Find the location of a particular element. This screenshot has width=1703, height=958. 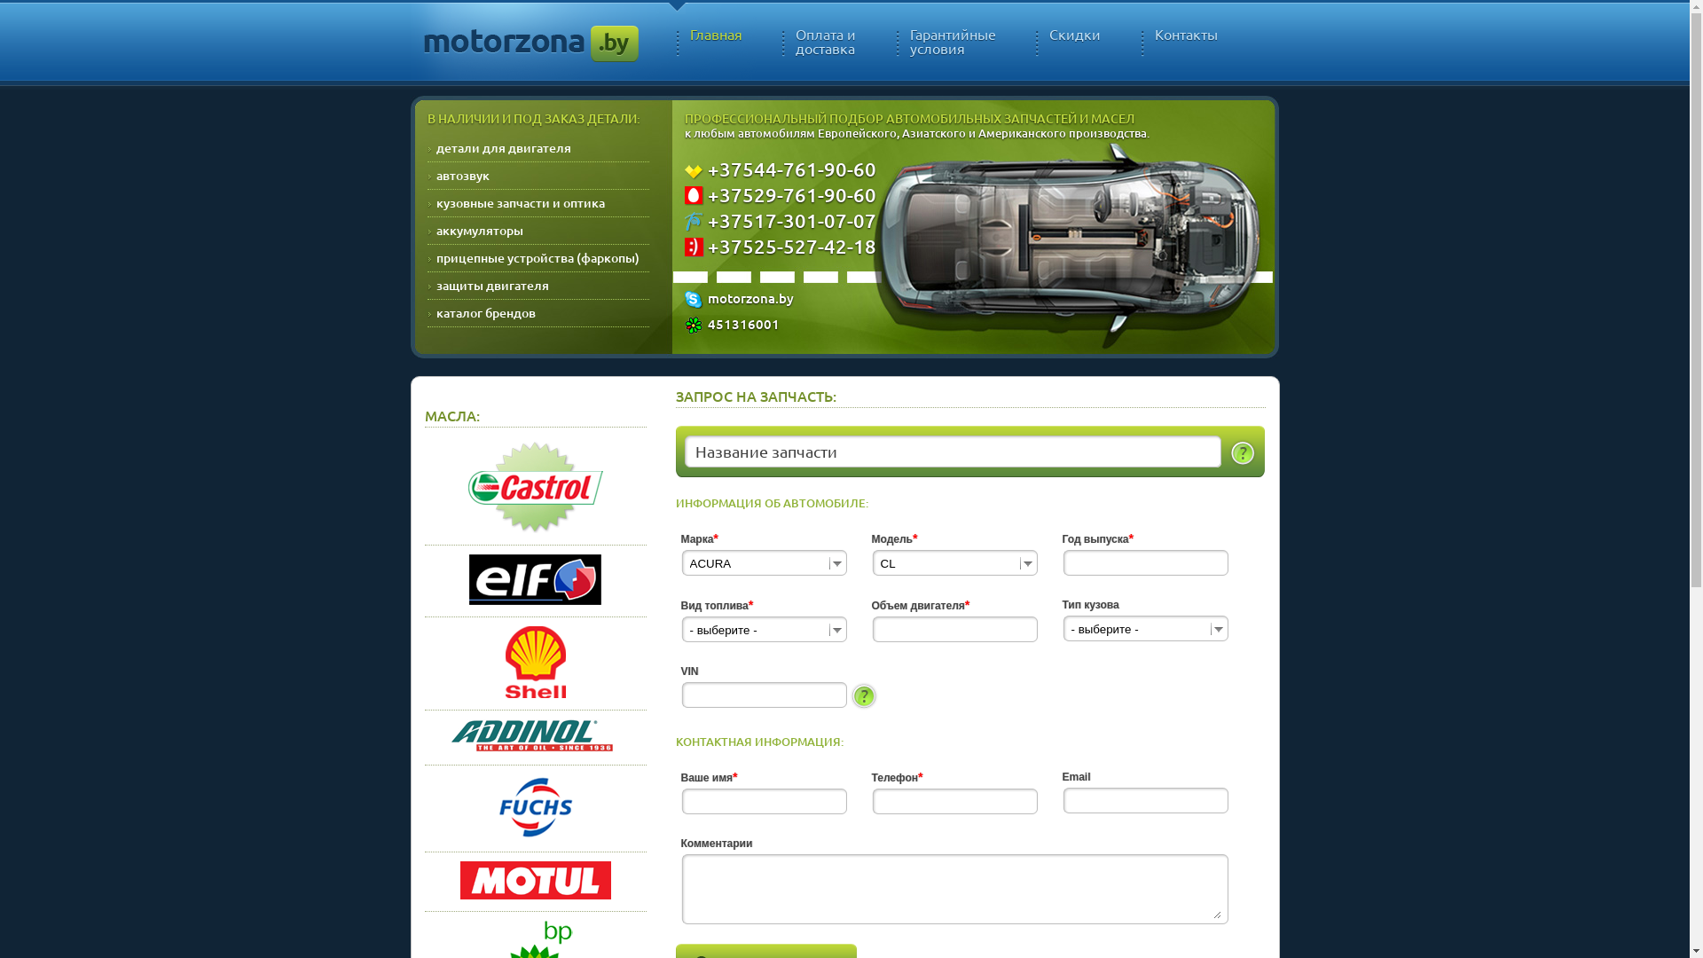

Elf is located at coordinates (536, 601).